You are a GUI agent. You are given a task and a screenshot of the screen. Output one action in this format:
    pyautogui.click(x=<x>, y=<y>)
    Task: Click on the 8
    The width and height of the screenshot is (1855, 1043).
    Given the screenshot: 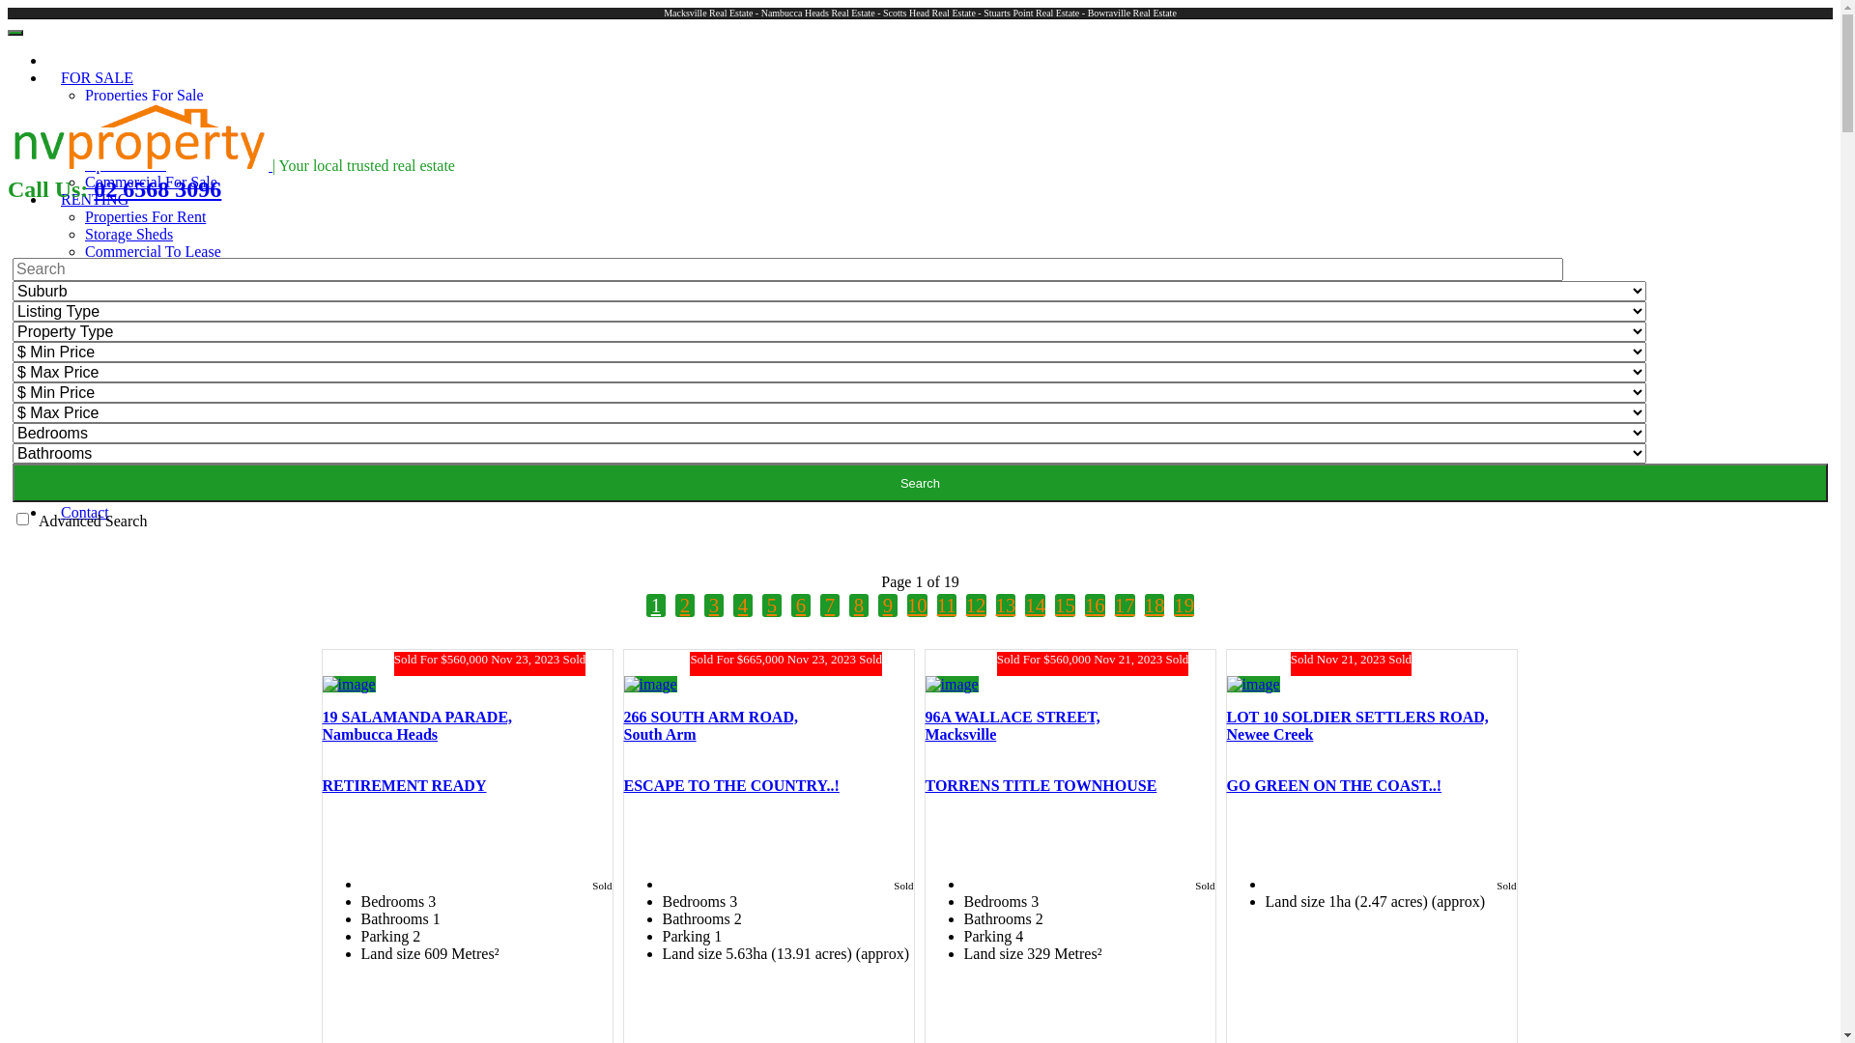 What is the action you would take?
    pyautogui.click(x=859, y=606)
    